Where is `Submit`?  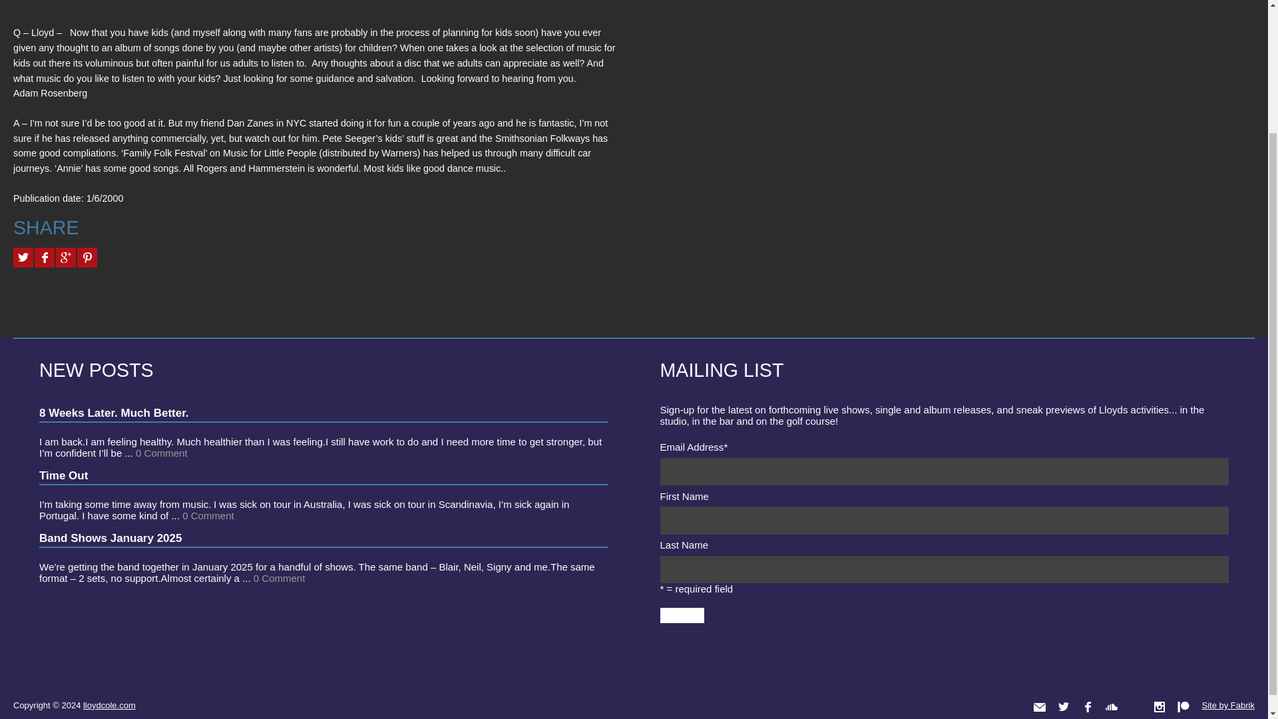 Submit is located at coordinates (682, 615).